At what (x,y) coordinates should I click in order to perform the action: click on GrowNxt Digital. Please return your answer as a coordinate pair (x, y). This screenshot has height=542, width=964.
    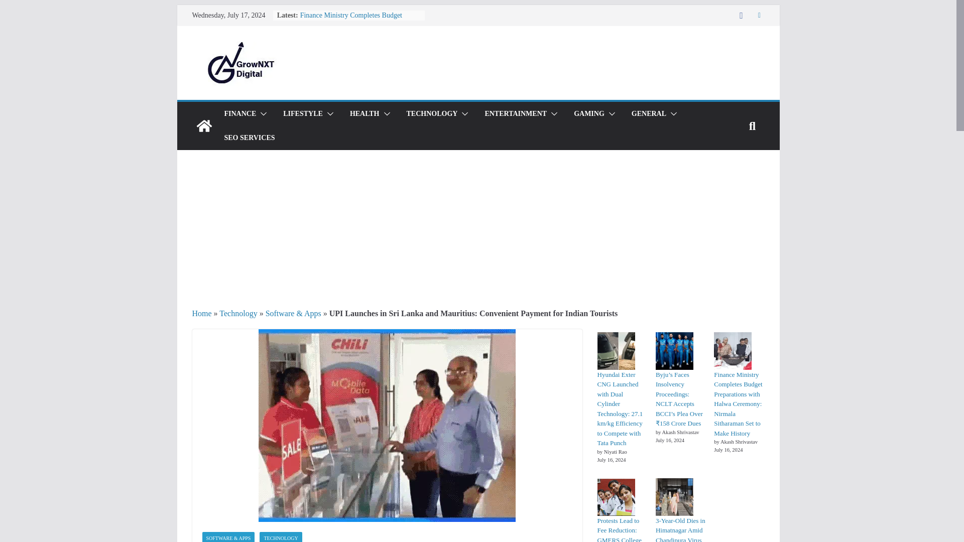
    Looking at the image, I should click on (204, 125).